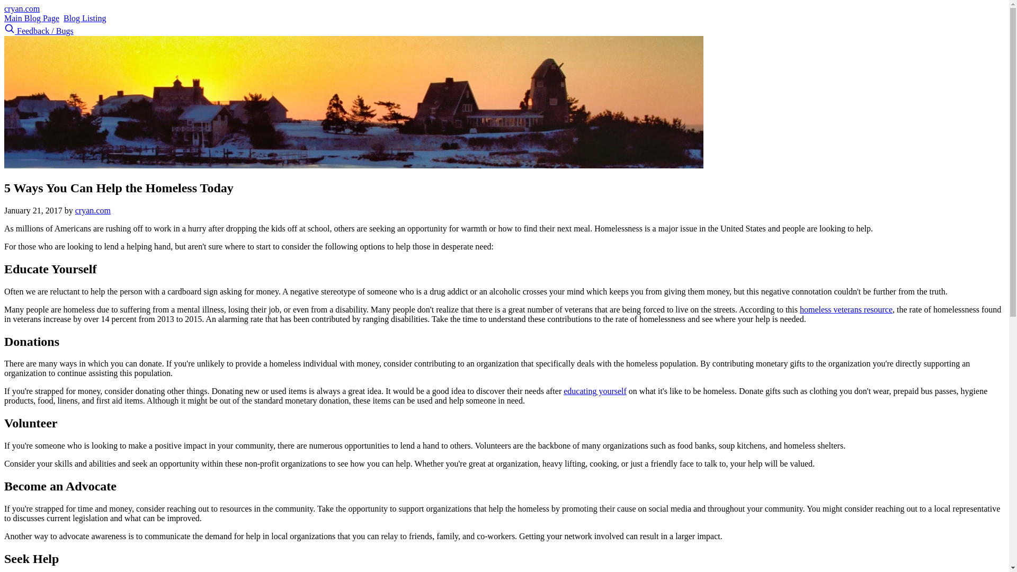 This screenshot has width=1017, height=572. Describe the element at coordinates (21, 8) in the screenshot. I see `cryan.com` at that location.